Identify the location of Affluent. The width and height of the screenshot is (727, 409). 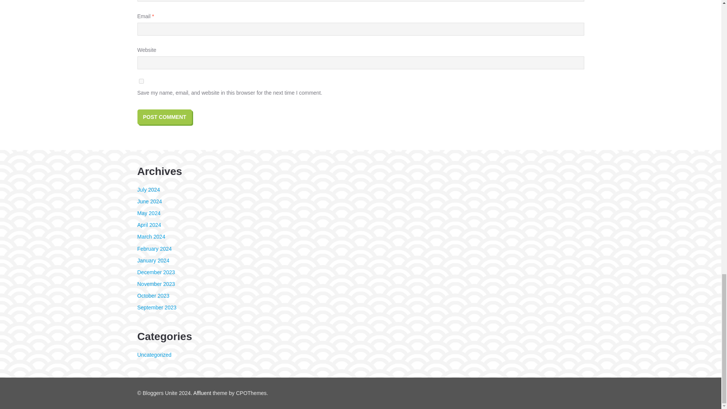
(202, 393).